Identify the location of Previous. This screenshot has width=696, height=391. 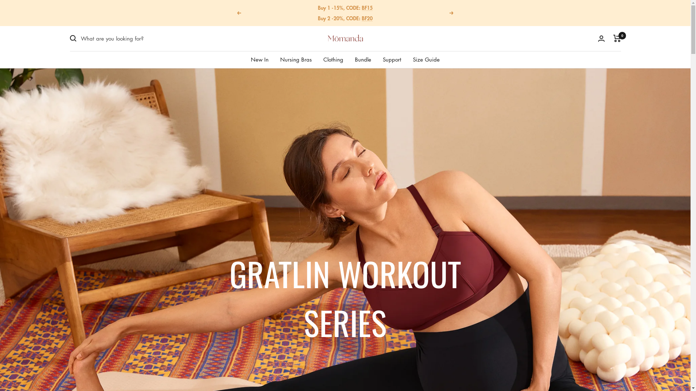
(239, 13).